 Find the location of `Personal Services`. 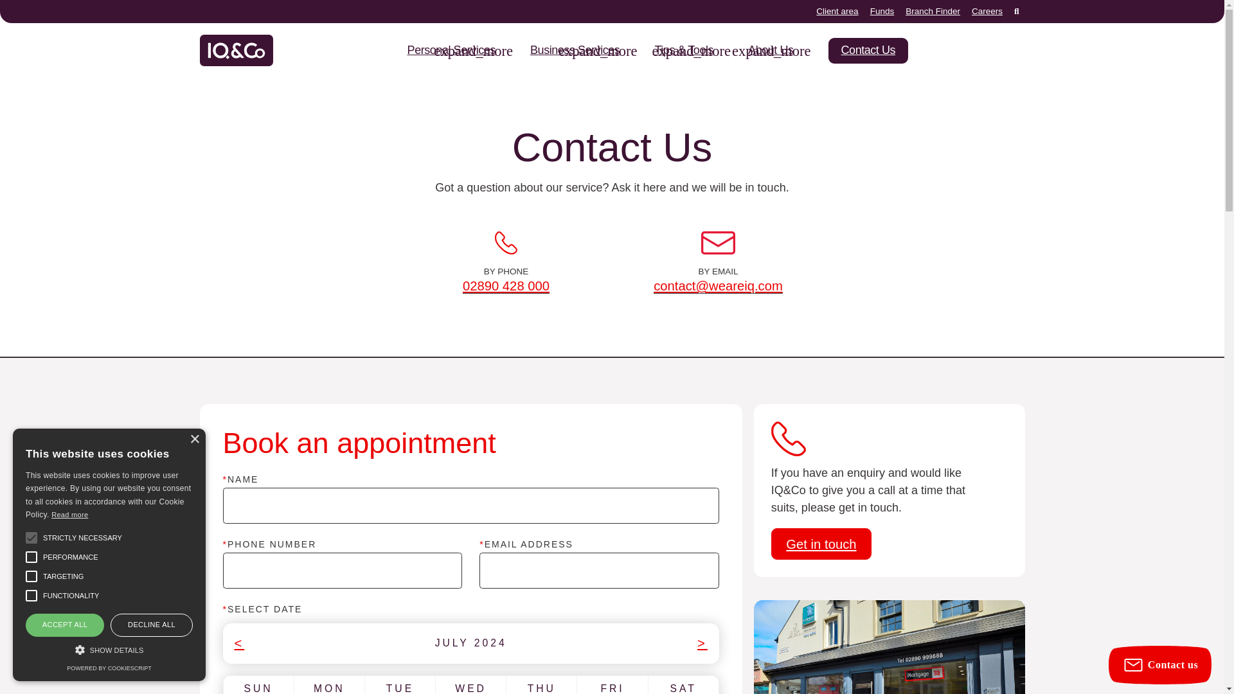

Personal Services is located at coordinates (451, 50).